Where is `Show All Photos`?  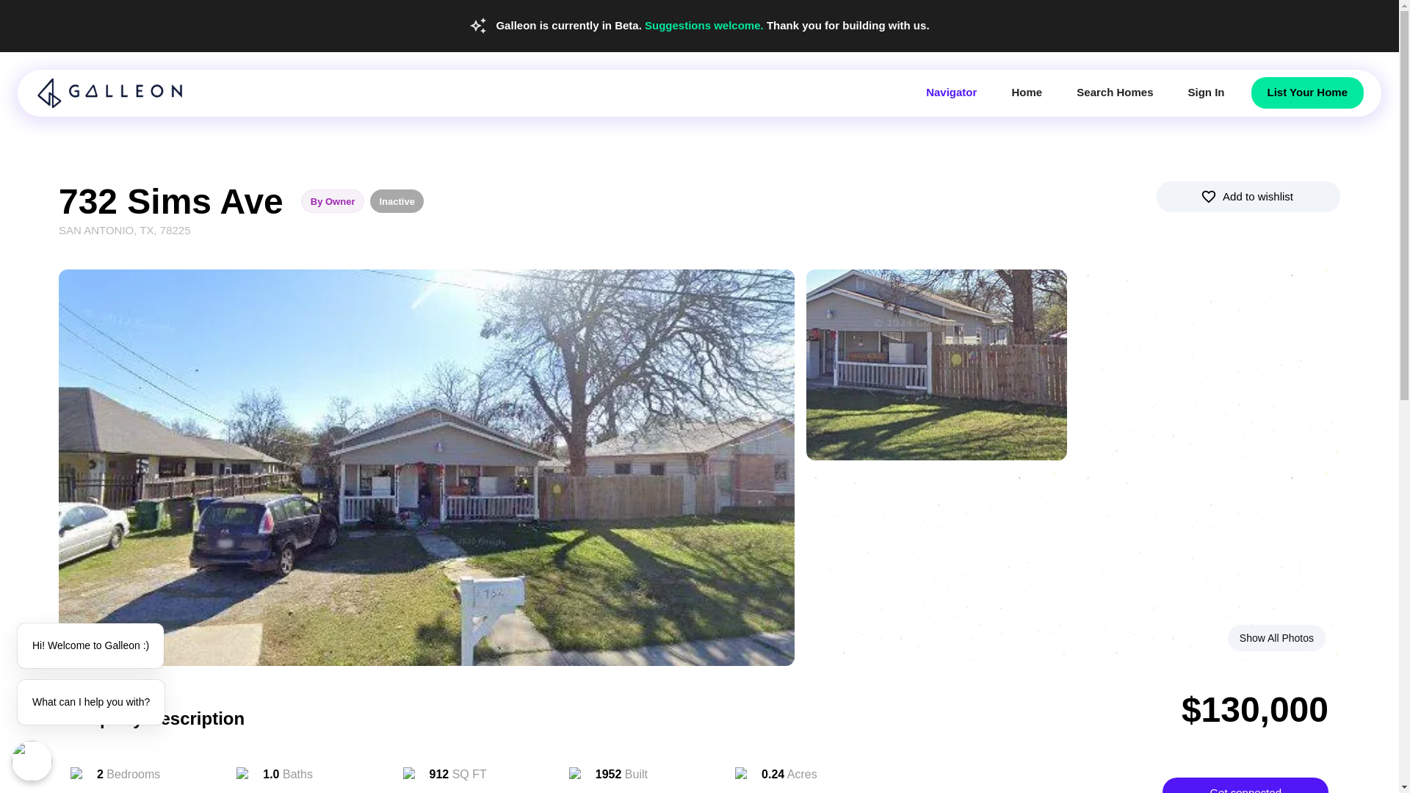 Show All Photos is located at coordinates (1276, 638).